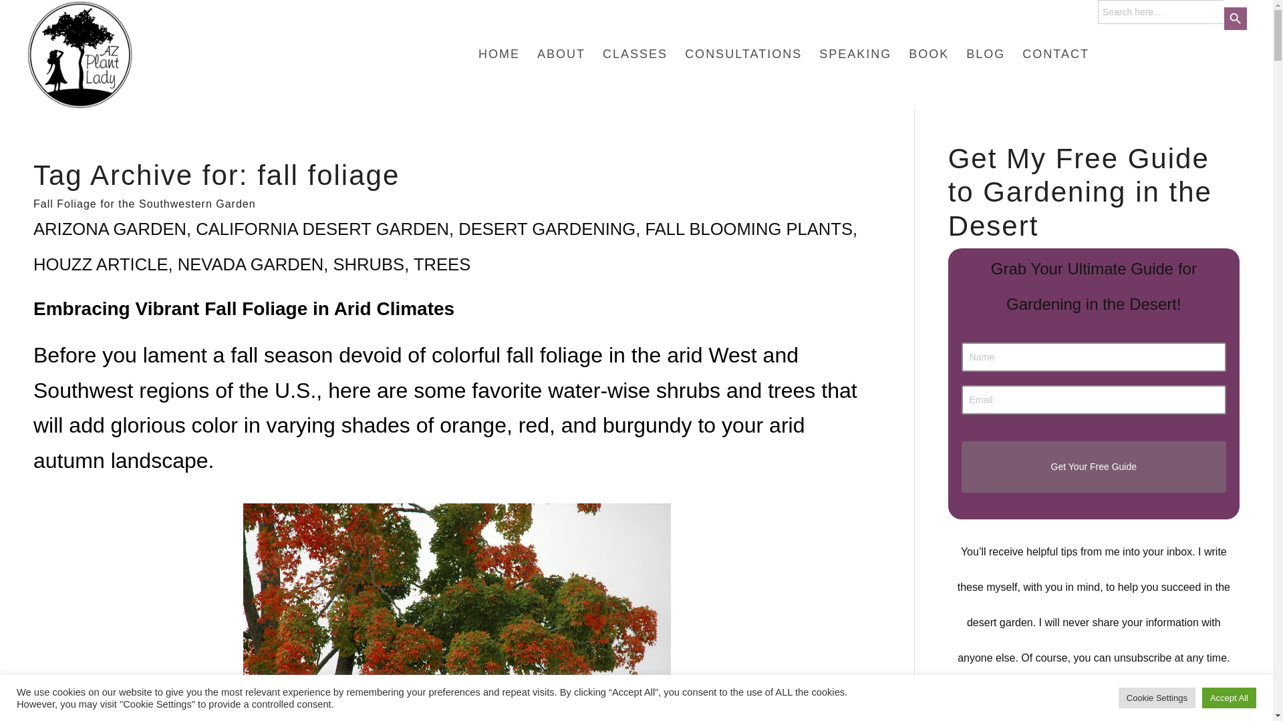  What do you see at coordinates (1093, 466) in the screenshot?
I see `Get Your Free Guide` at bounding box center [1093, 466].